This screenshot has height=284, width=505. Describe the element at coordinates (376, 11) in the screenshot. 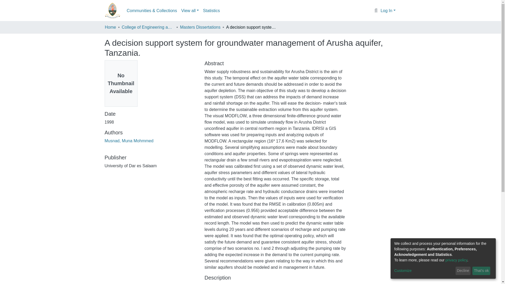

I see `Search` at that location.